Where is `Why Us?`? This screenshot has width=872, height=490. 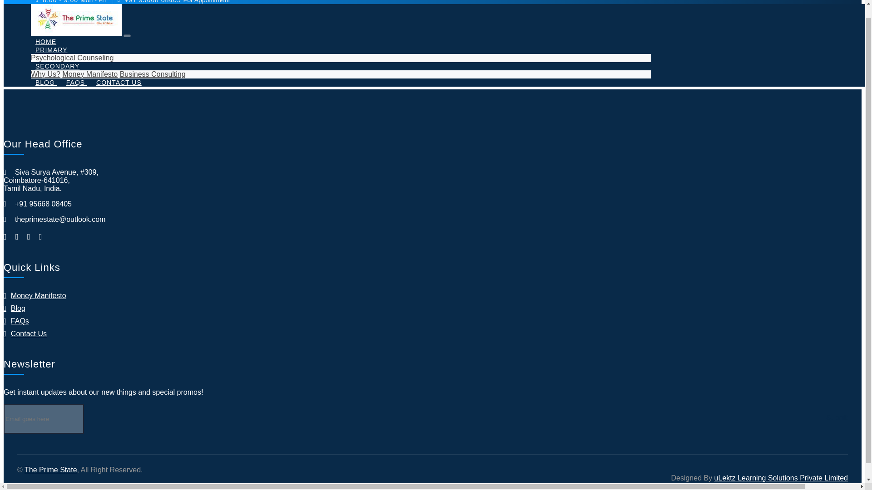 Why Us? is located at coordinates (45, 74).